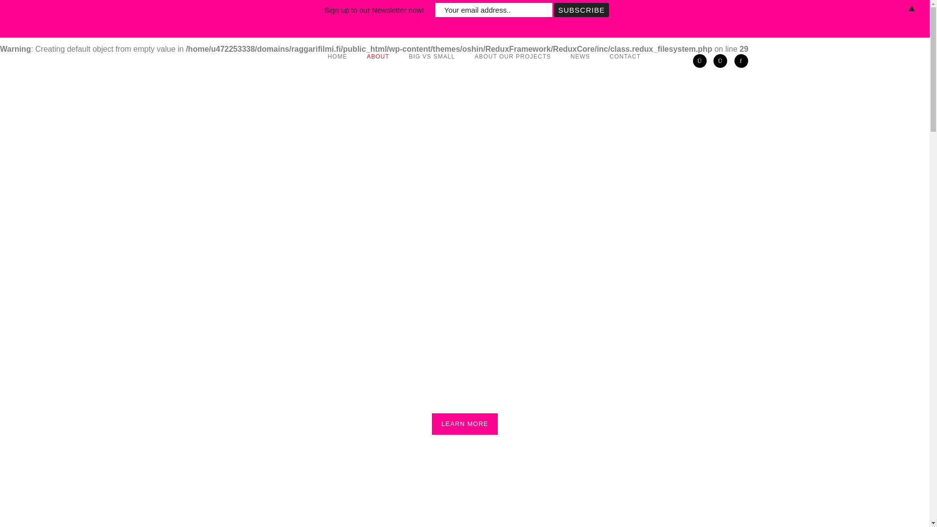  Describe the element at coordinates (581, 10) in the screenshot. I see `Subscribe` at that location.